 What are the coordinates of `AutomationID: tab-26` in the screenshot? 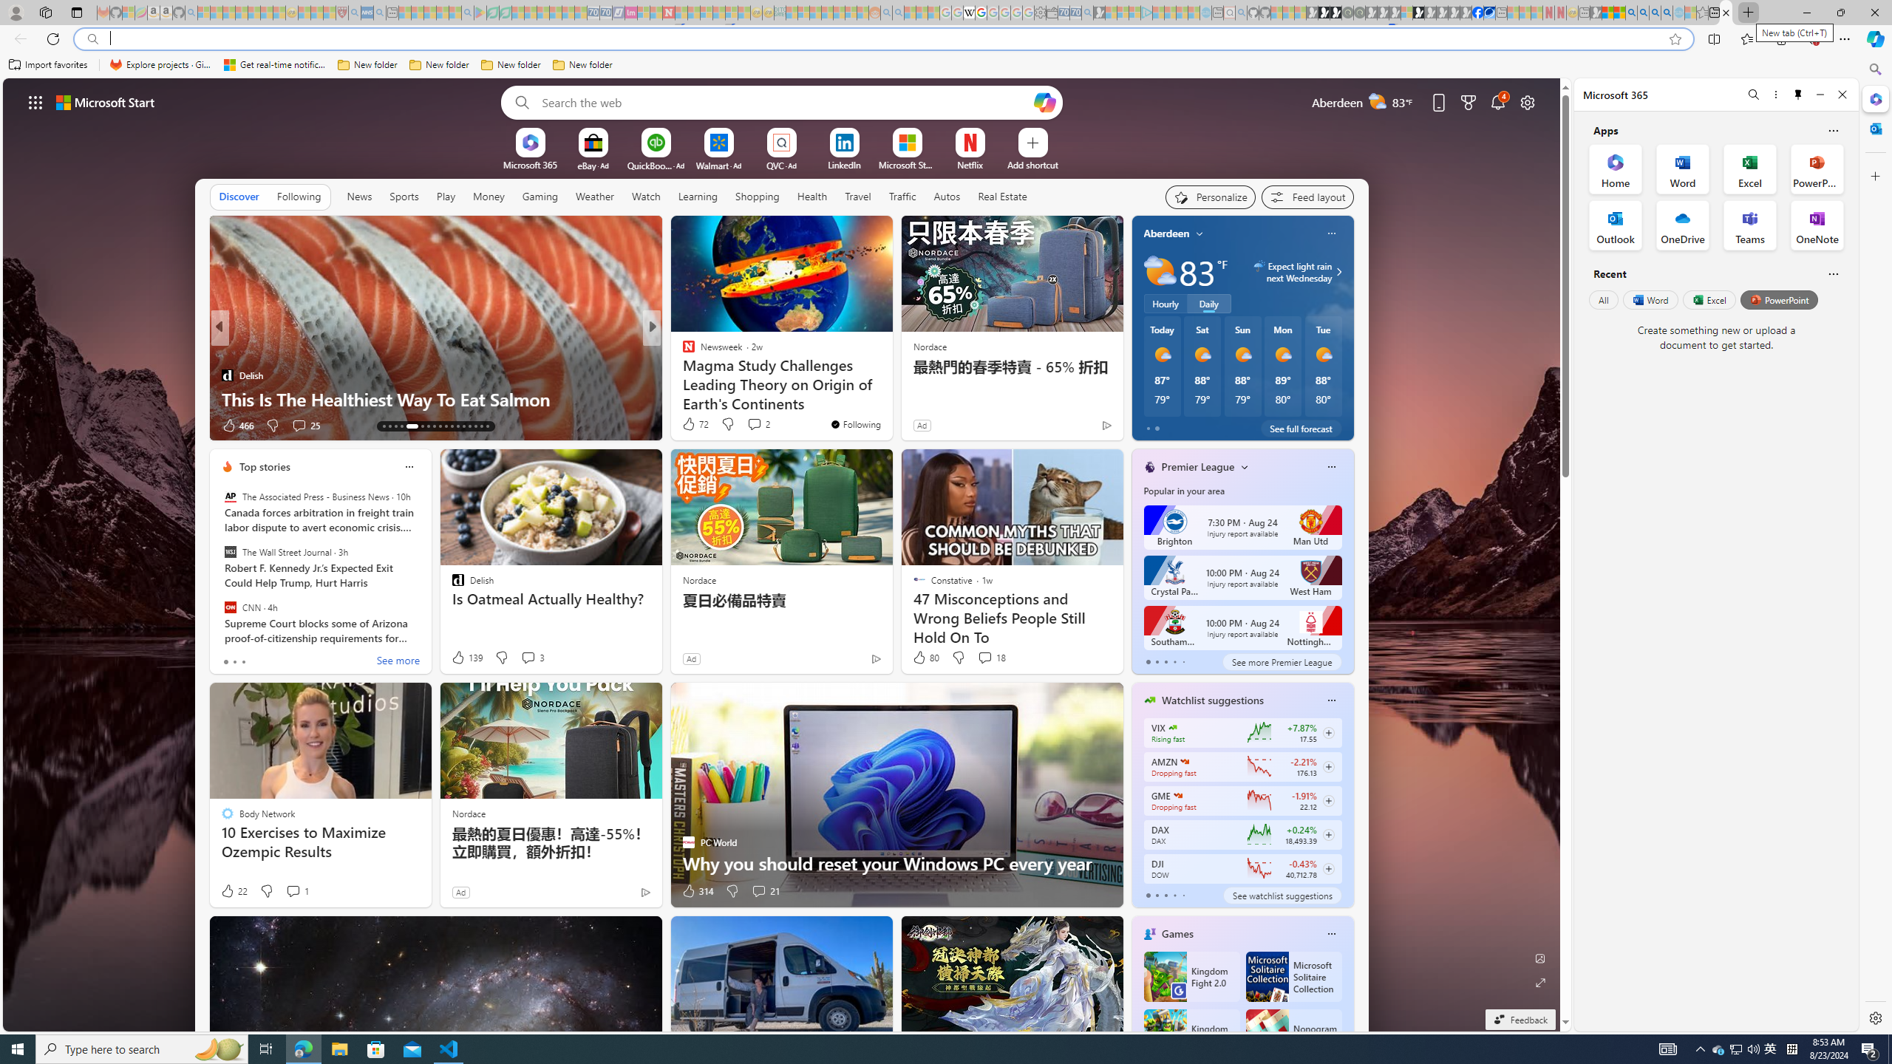 It's located at (469, 426).